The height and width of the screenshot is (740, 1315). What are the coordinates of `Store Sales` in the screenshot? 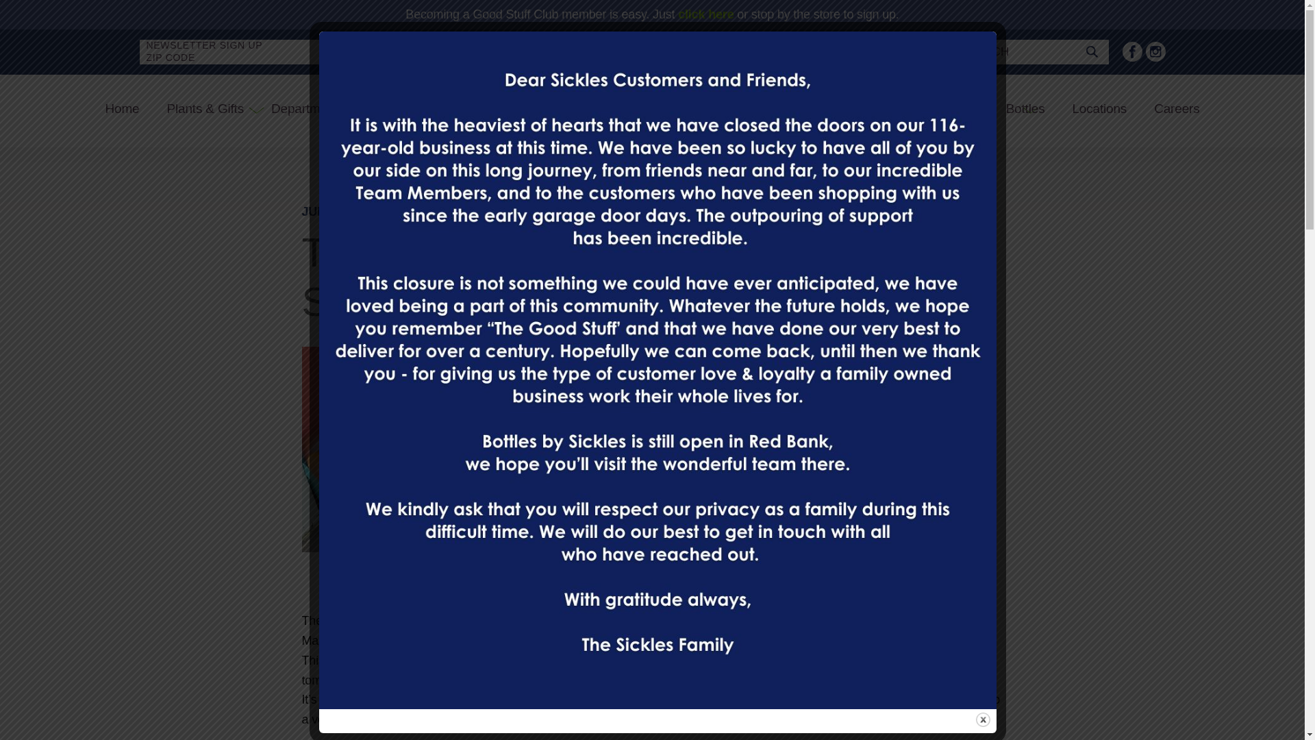 It's located at (827, 109).